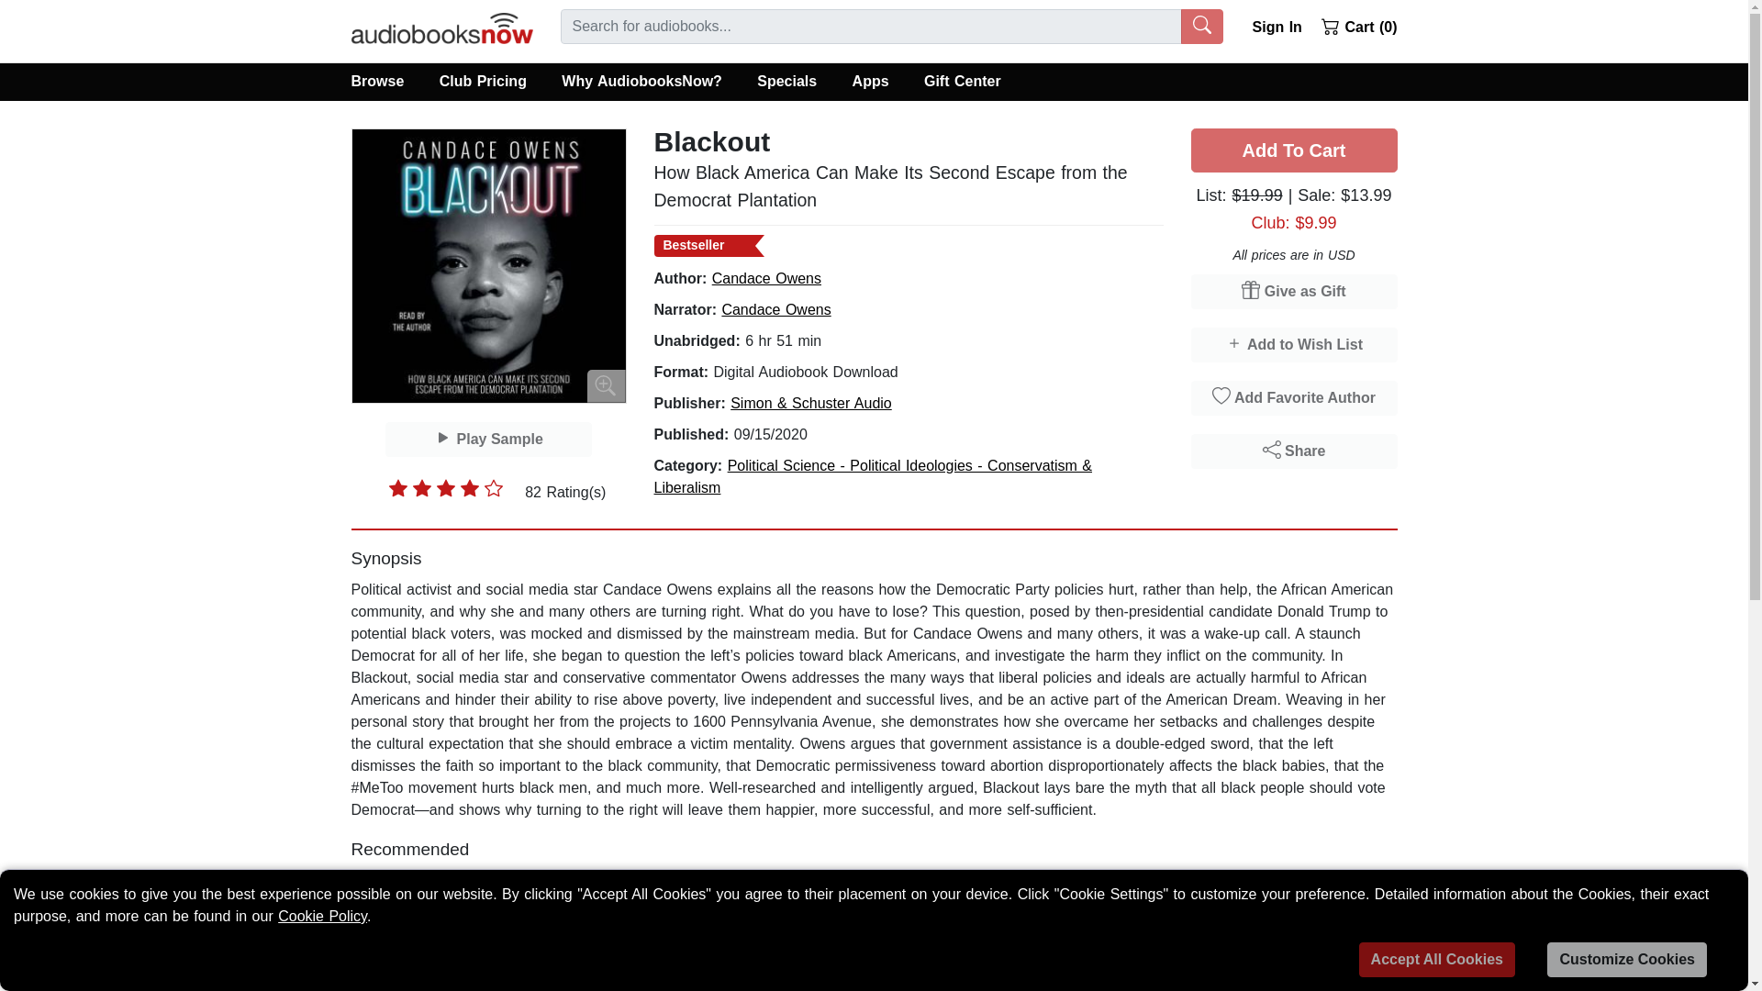 This screenshot has width=1762, height=991. What do you see at coordinates (869, 81) in the screenshot?
I see `Apps` at bounding box center [869, 81].